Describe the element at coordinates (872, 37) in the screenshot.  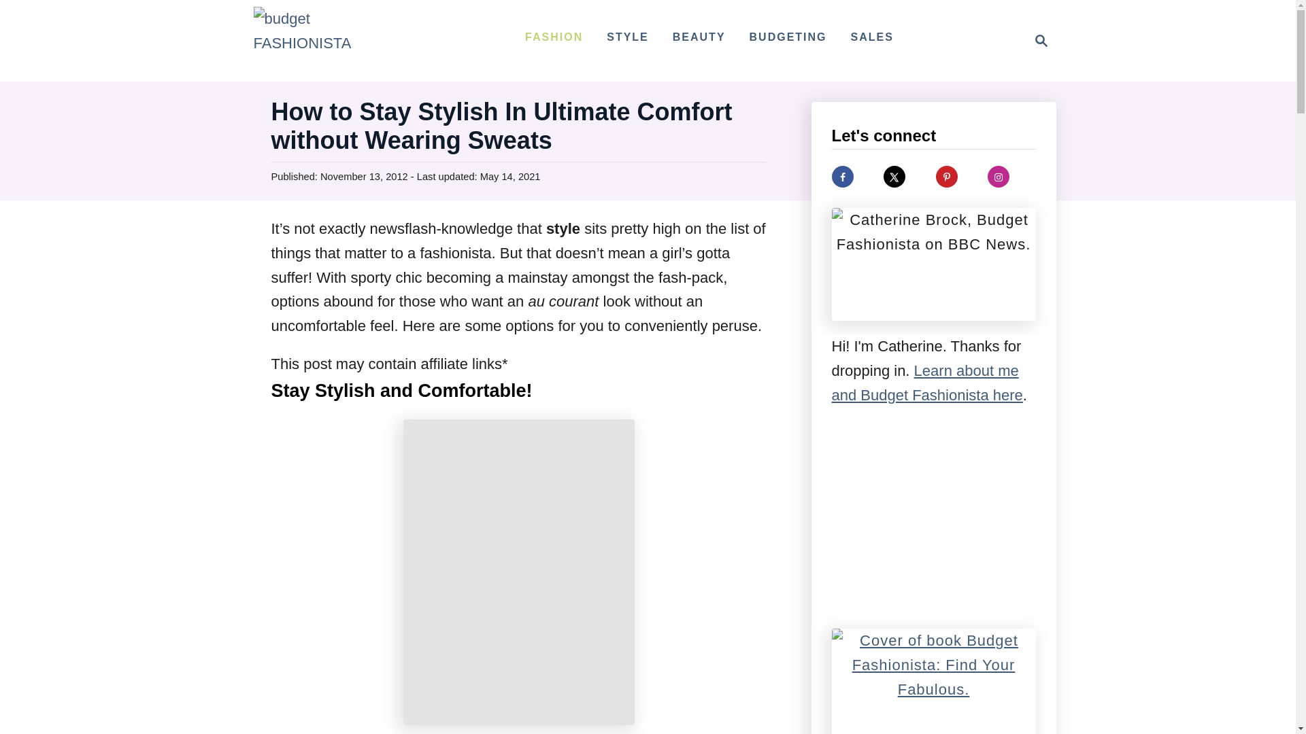
I see `SALES` at that location.